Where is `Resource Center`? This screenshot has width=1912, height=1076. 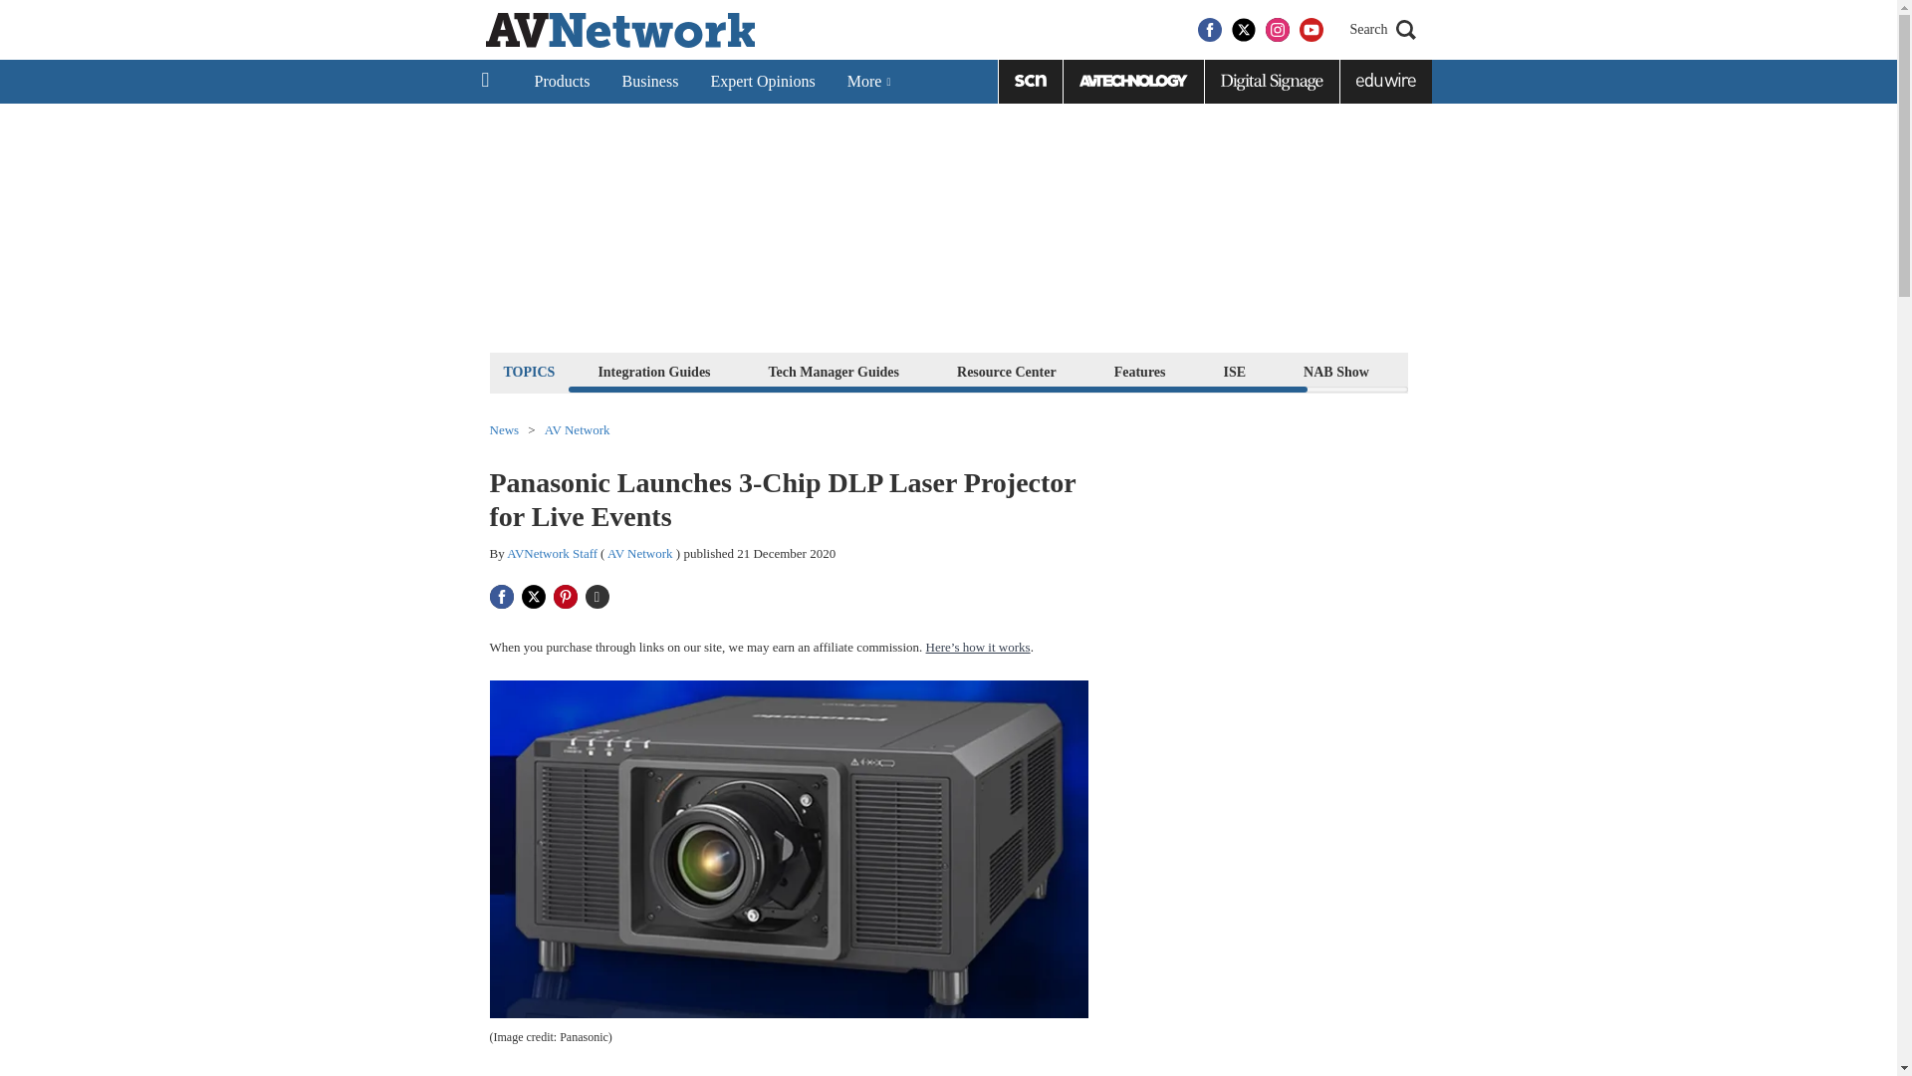
Resource Center is located at coordinates (1006, 371).